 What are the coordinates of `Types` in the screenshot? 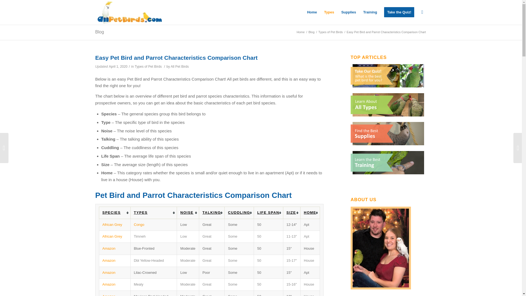 It's located at (329, 12).